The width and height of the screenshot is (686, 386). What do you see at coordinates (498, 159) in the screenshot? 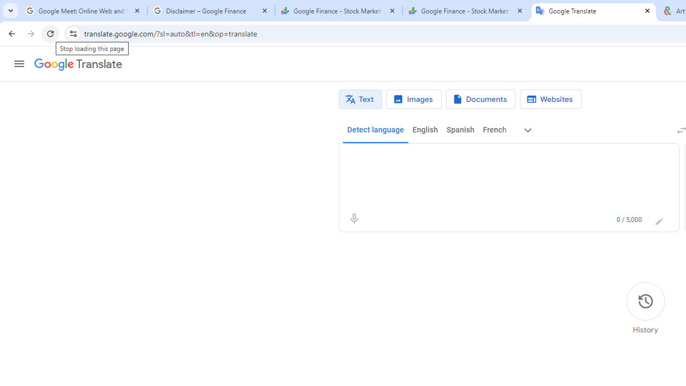
I see `Source text` at bounding box center [498, 159].